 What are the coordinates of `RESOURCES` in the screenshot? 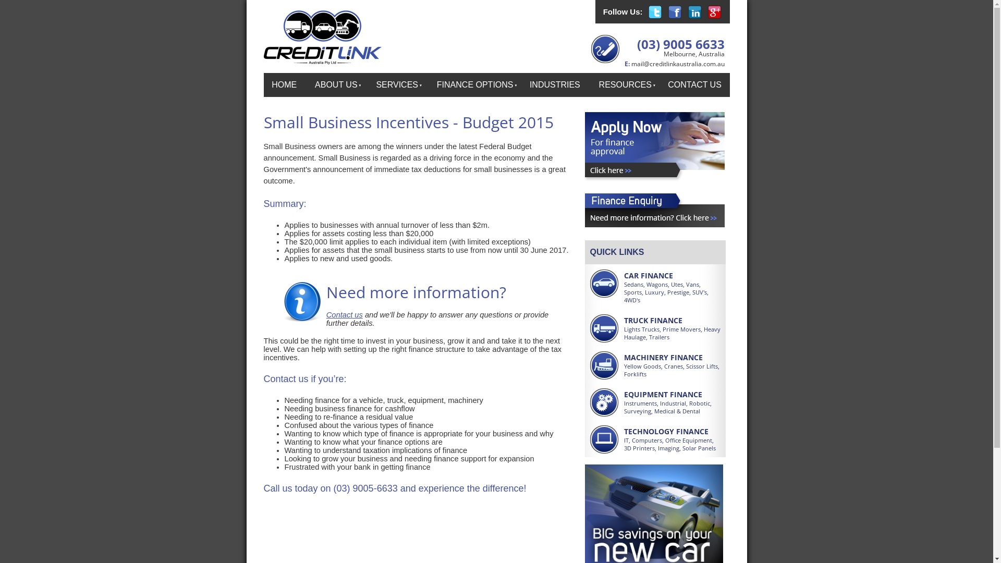 It's located at (624, 85).